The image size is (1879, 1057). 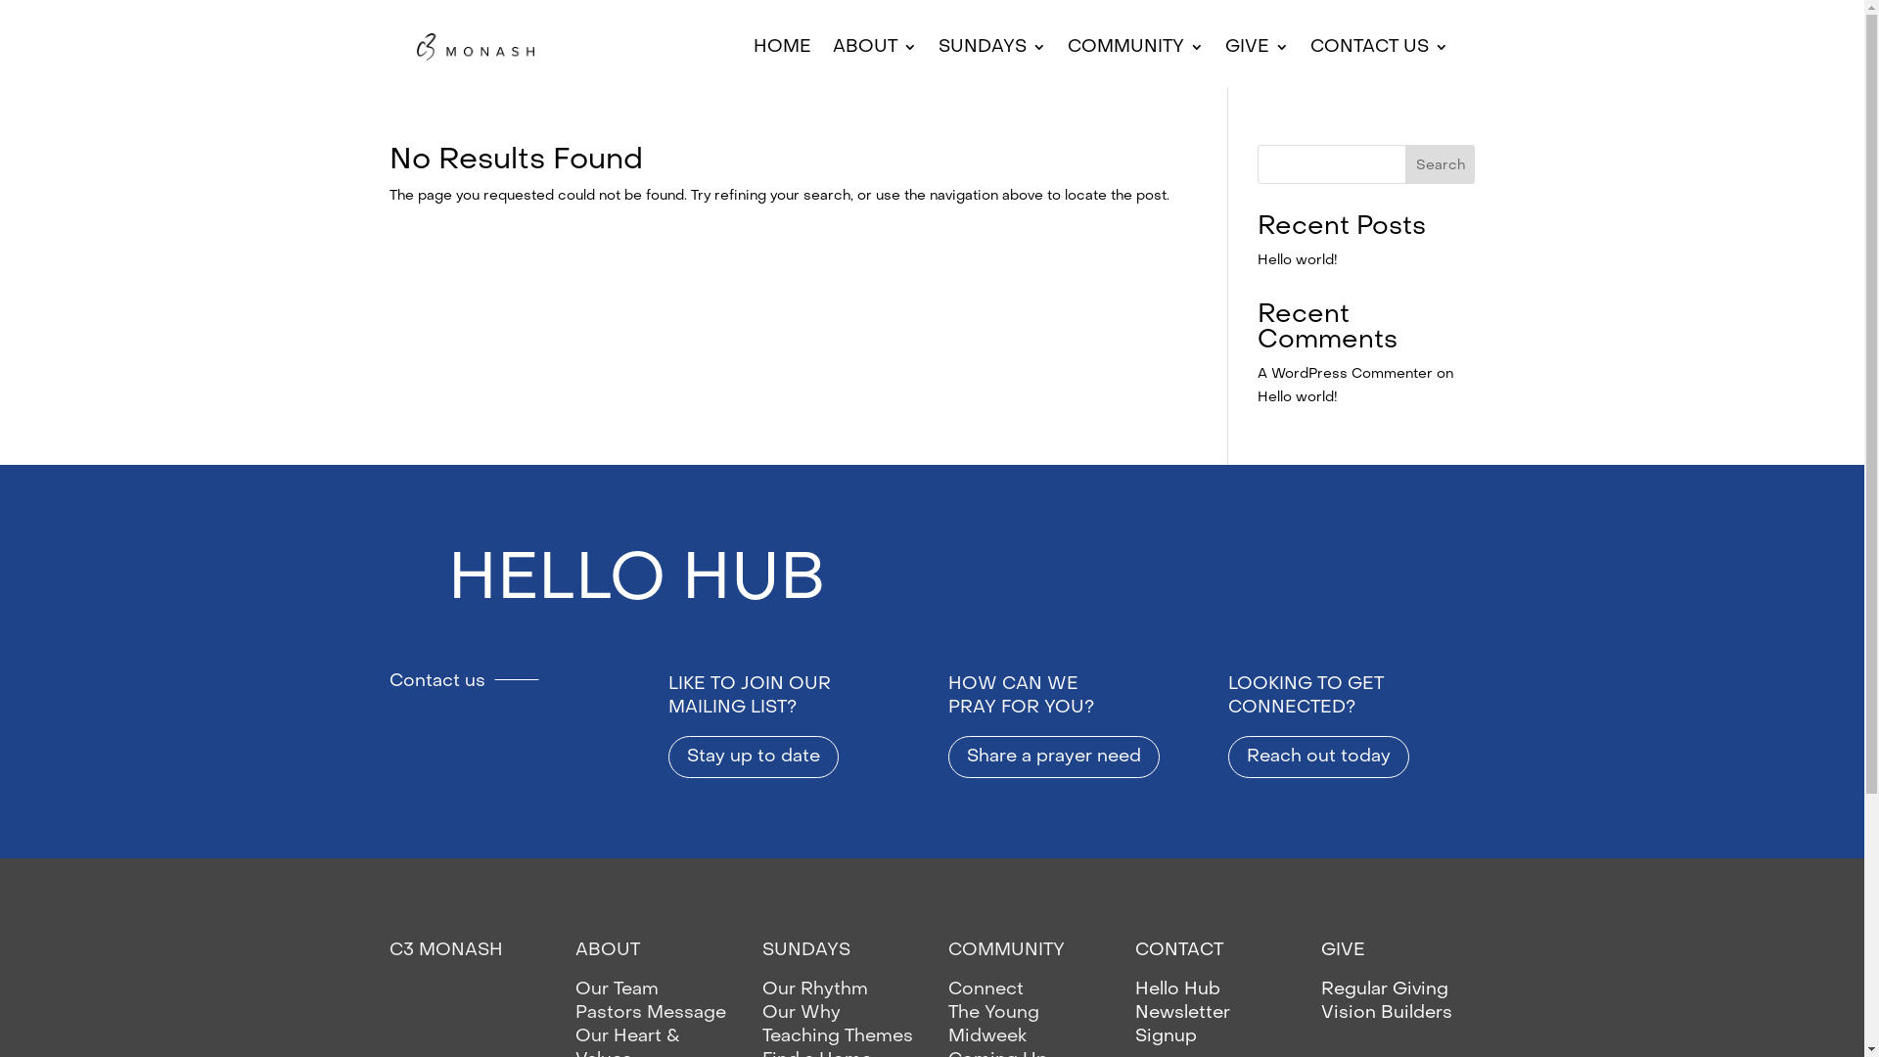 What do you see at coordinates (1343, 949) in the screenshot?
I see `GIVE` at bounding box center [1343, 949].